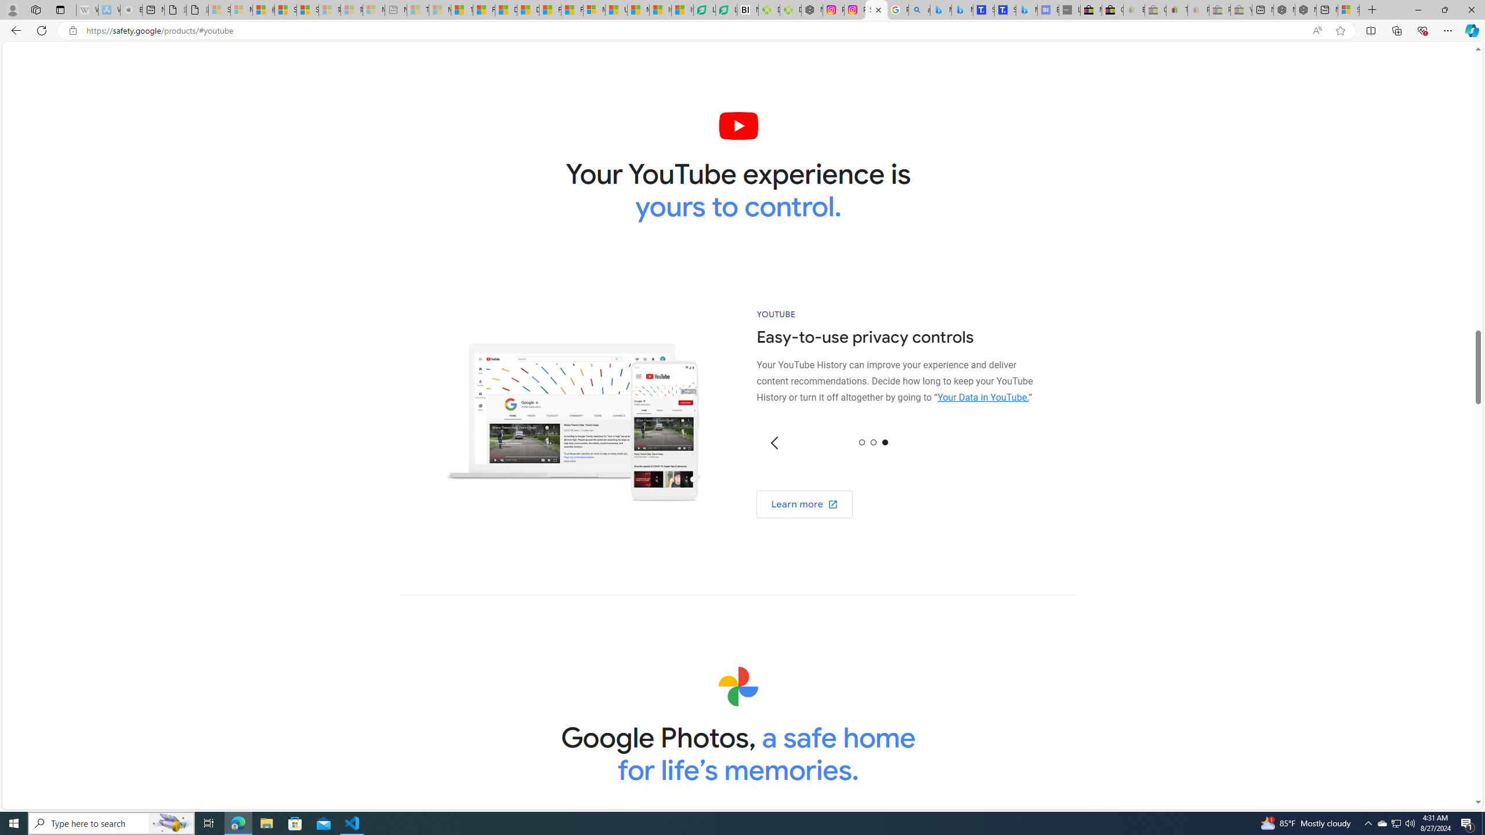 Image resolution: width=1485 pixels, height=835 pixels. I want to click on Sign in to your Microsoft account - Sleeping, so click(219, 10).